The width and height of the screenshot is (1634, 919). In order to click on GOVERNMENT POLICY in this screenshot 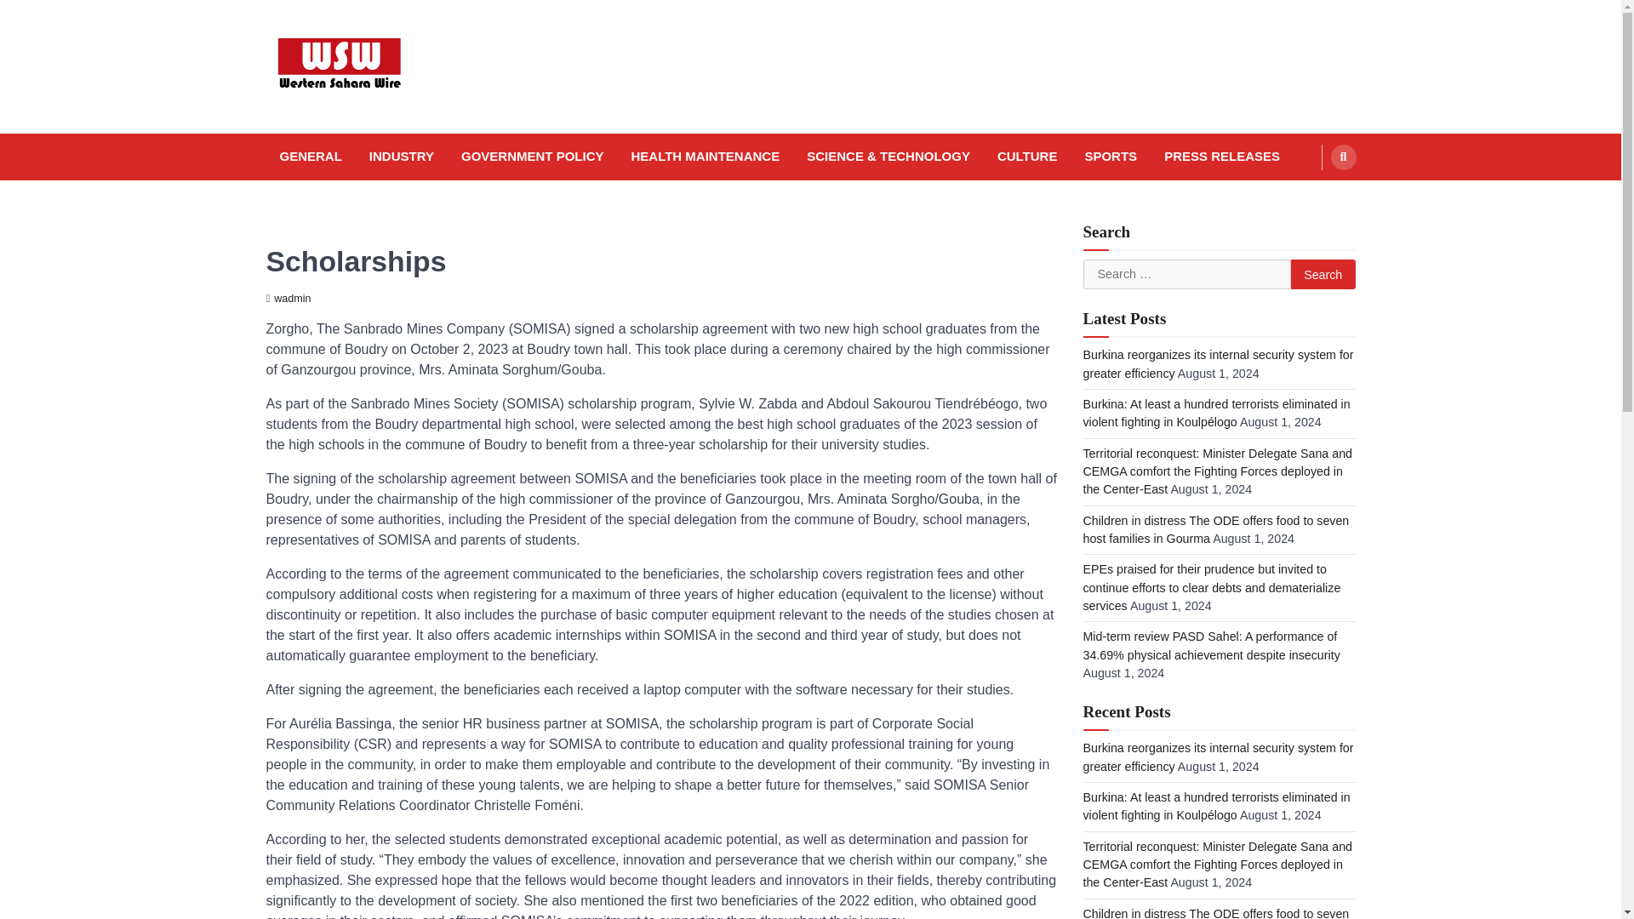, I will do `click(533, 157)`.